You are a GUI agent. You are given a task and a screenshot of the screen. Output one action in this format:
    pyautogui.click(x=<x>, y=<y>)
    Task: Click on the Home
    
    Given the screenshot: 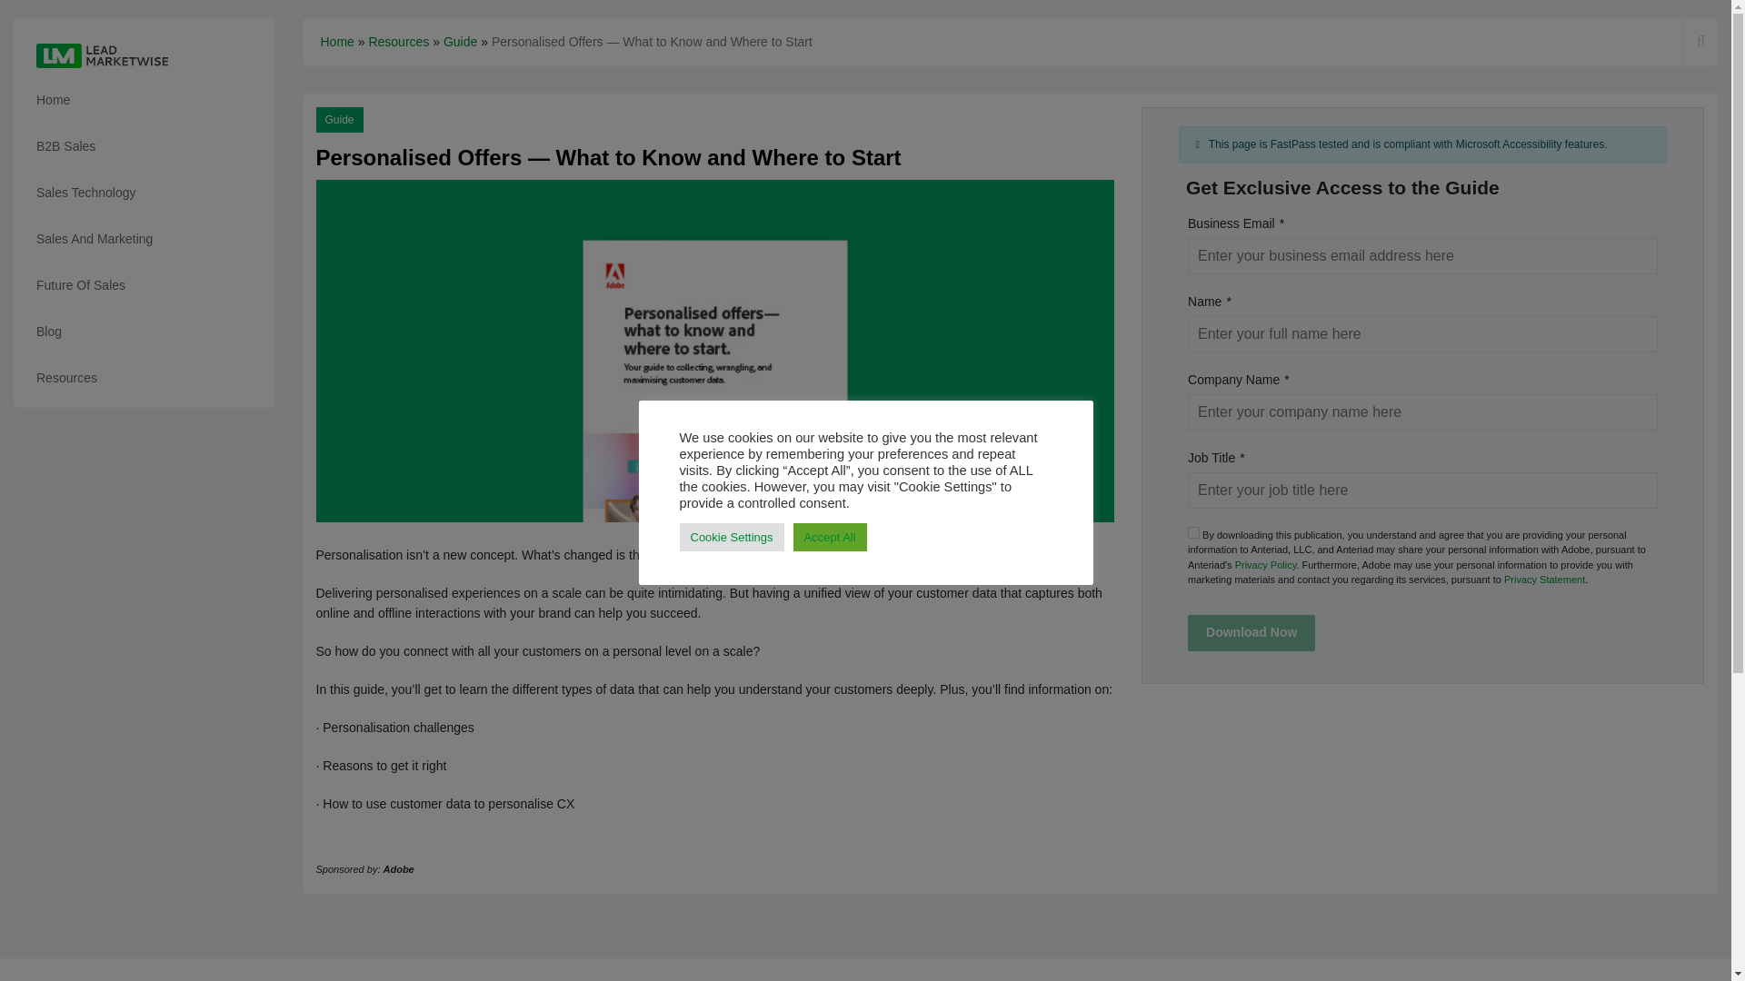 What is the action you would take?
    pyautogui.click(x=145, y=100)
    